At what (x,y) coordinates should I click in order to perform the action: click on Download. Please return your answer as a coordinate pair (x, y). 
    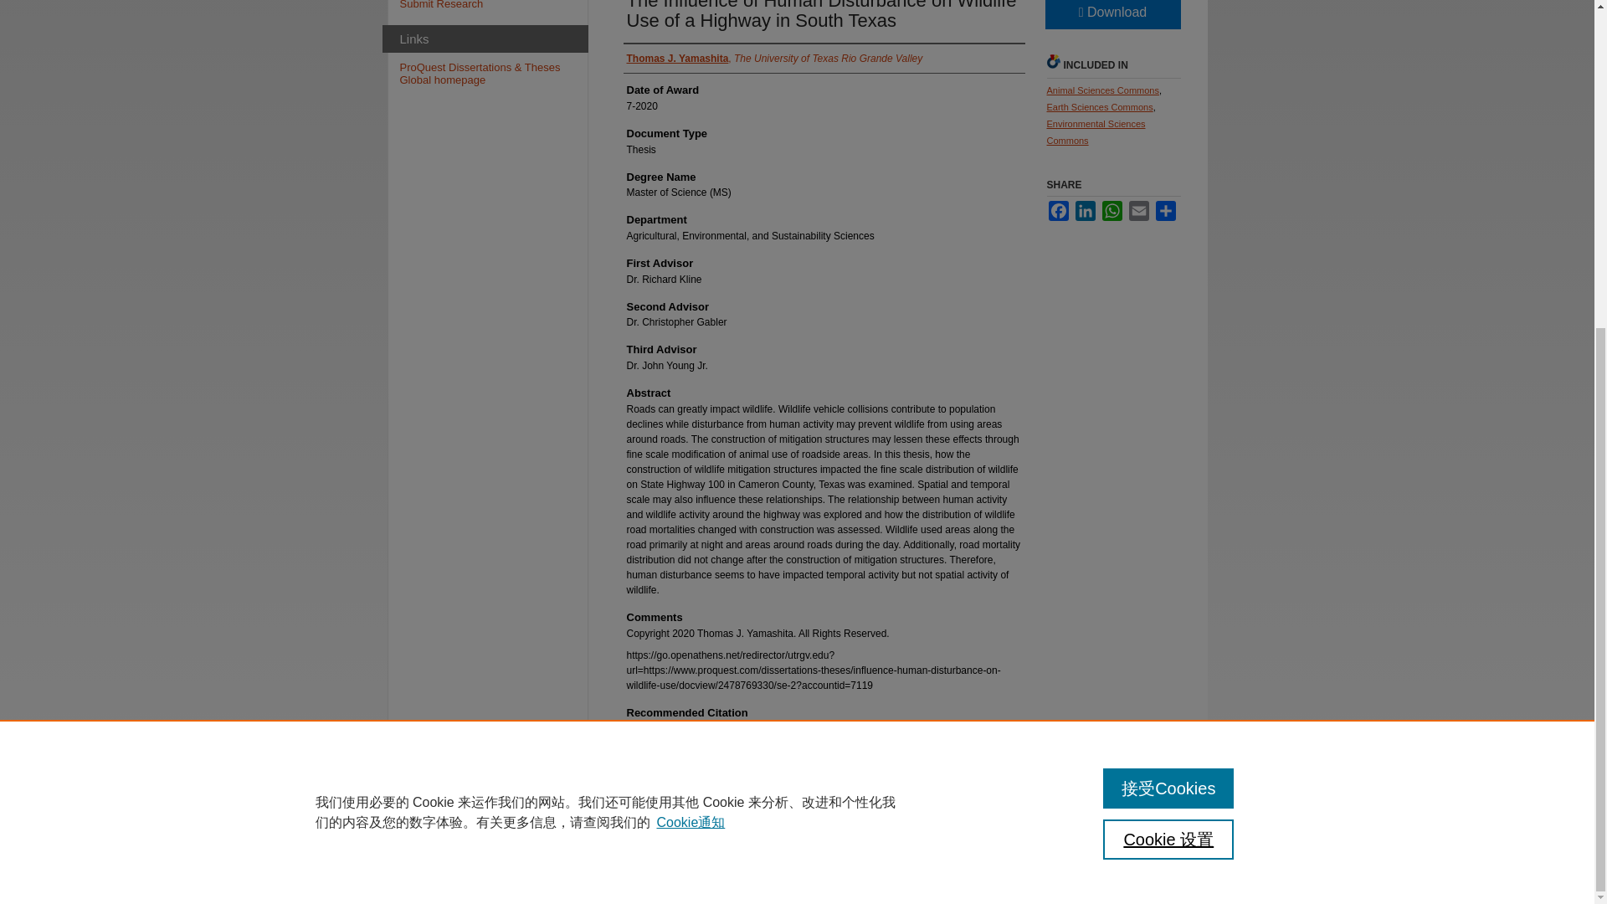
    Looking at the image, I should click on (1112, 14).